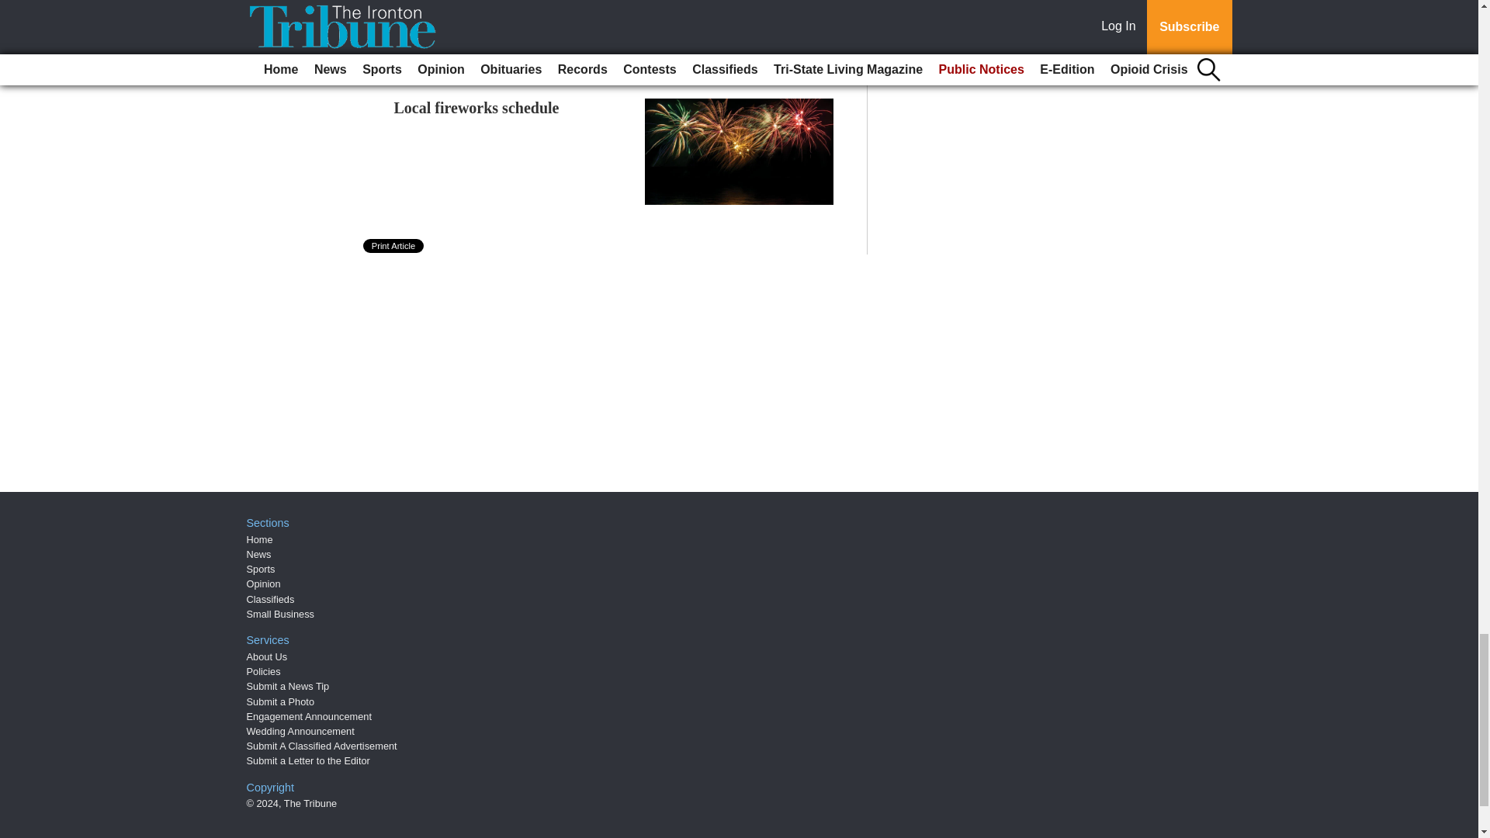 The width and height of the screenshot is (1490, 838). Describe the element at coordinates (264, 583) in the screenshot. I see `Opinion` at that location.